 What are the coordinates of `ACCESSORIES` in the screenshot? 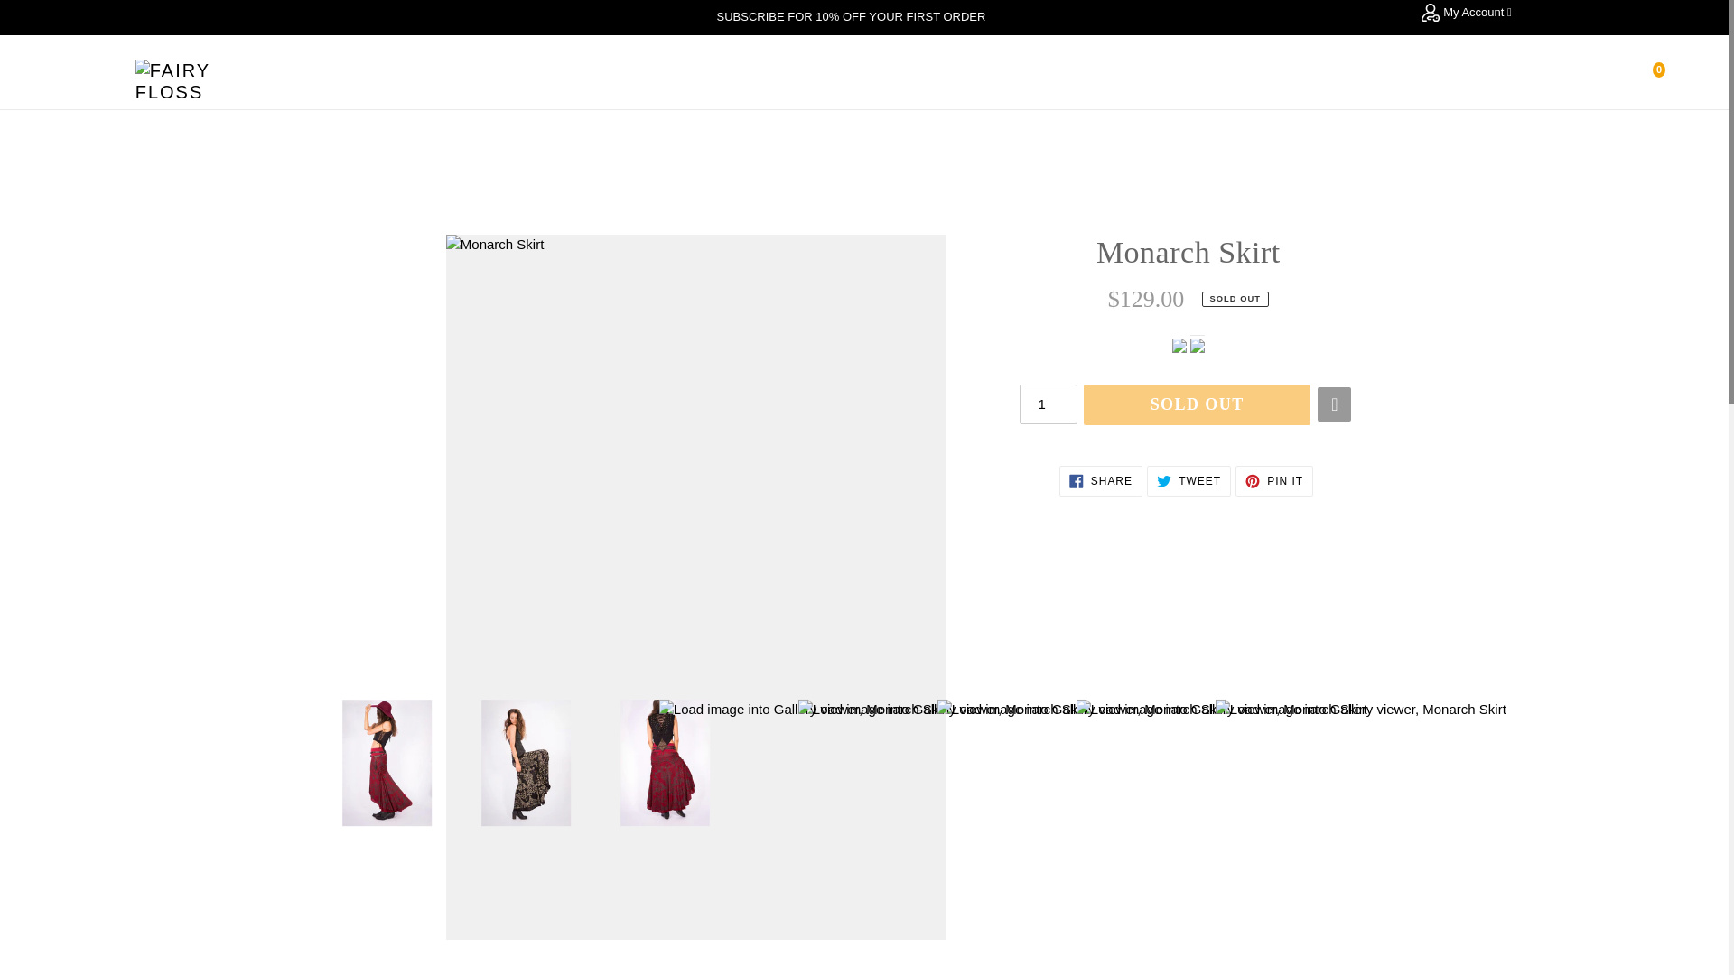 It's located at (833, 80).